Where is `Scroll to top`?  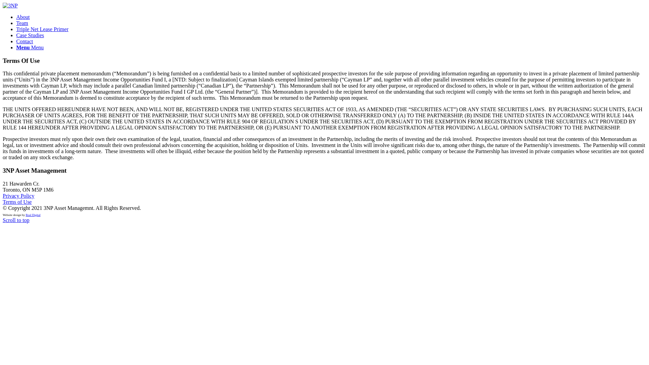
Scroll to top is located at coordinates (16, 220).